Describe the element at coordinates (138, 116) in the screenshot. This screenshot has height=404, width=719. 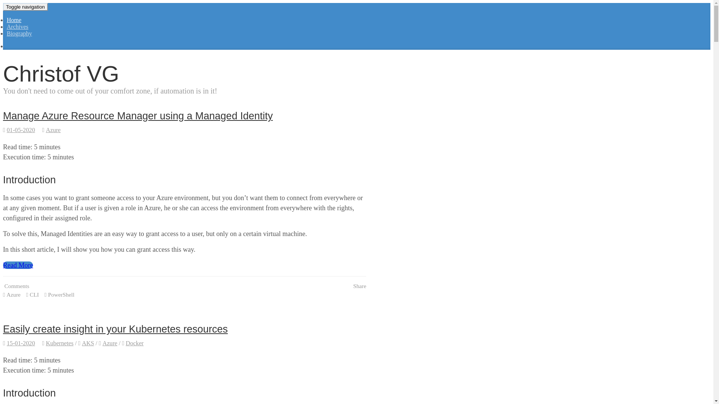
I see `Manage Azure Resource Manager using a Managed Identity` at that location.